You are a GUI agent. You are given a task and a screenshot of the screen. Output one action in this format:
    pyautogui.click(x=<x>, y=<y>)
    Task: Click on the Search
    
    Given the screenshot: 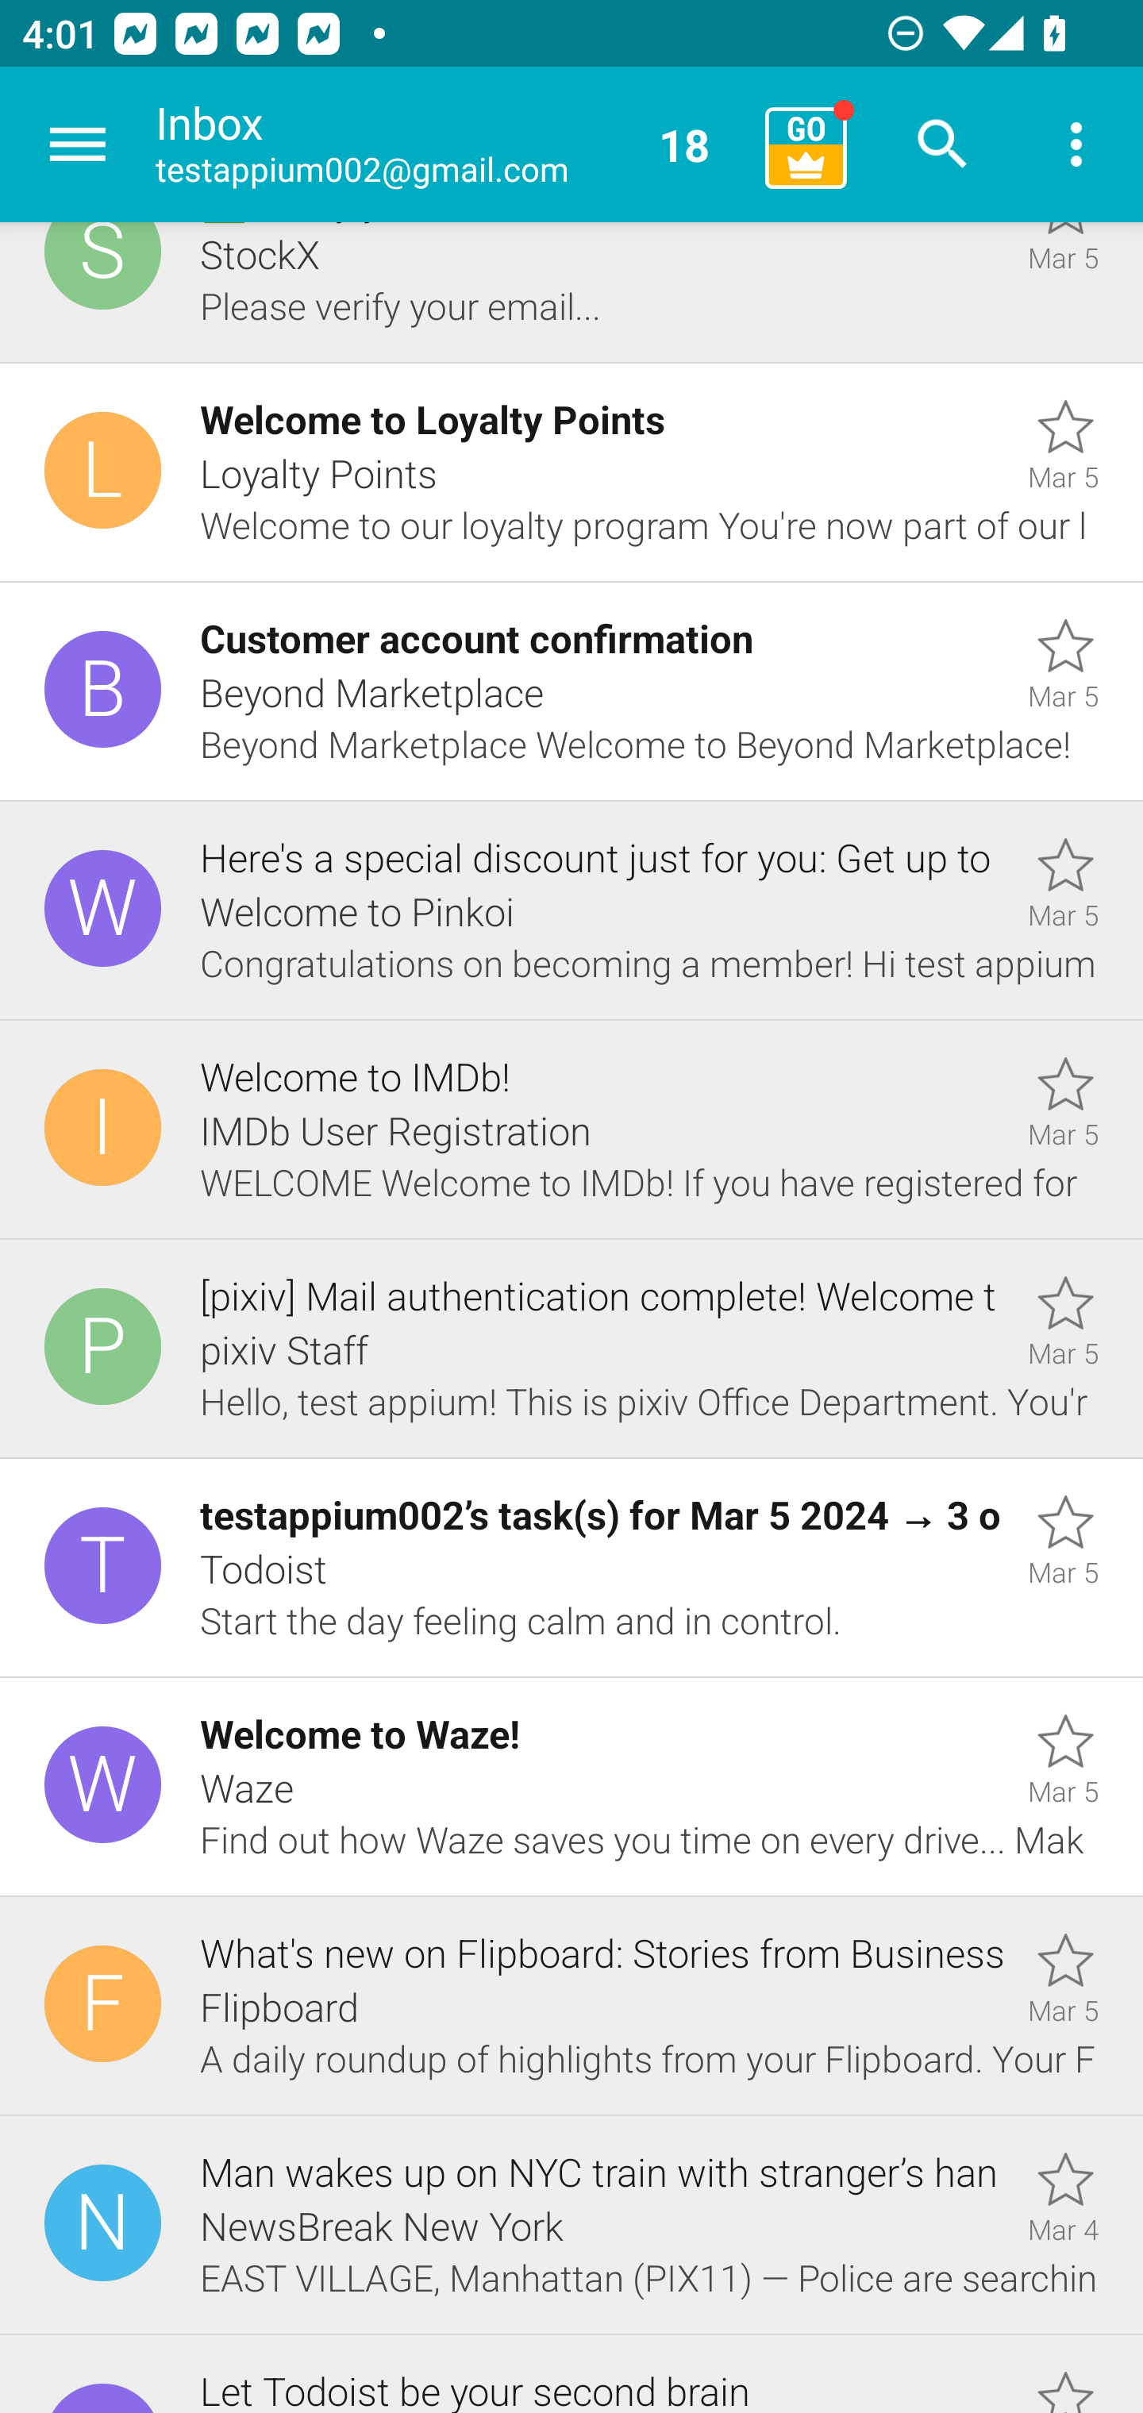 What is the action you would take?
    pyautogui.click(x=943, y=144)
    